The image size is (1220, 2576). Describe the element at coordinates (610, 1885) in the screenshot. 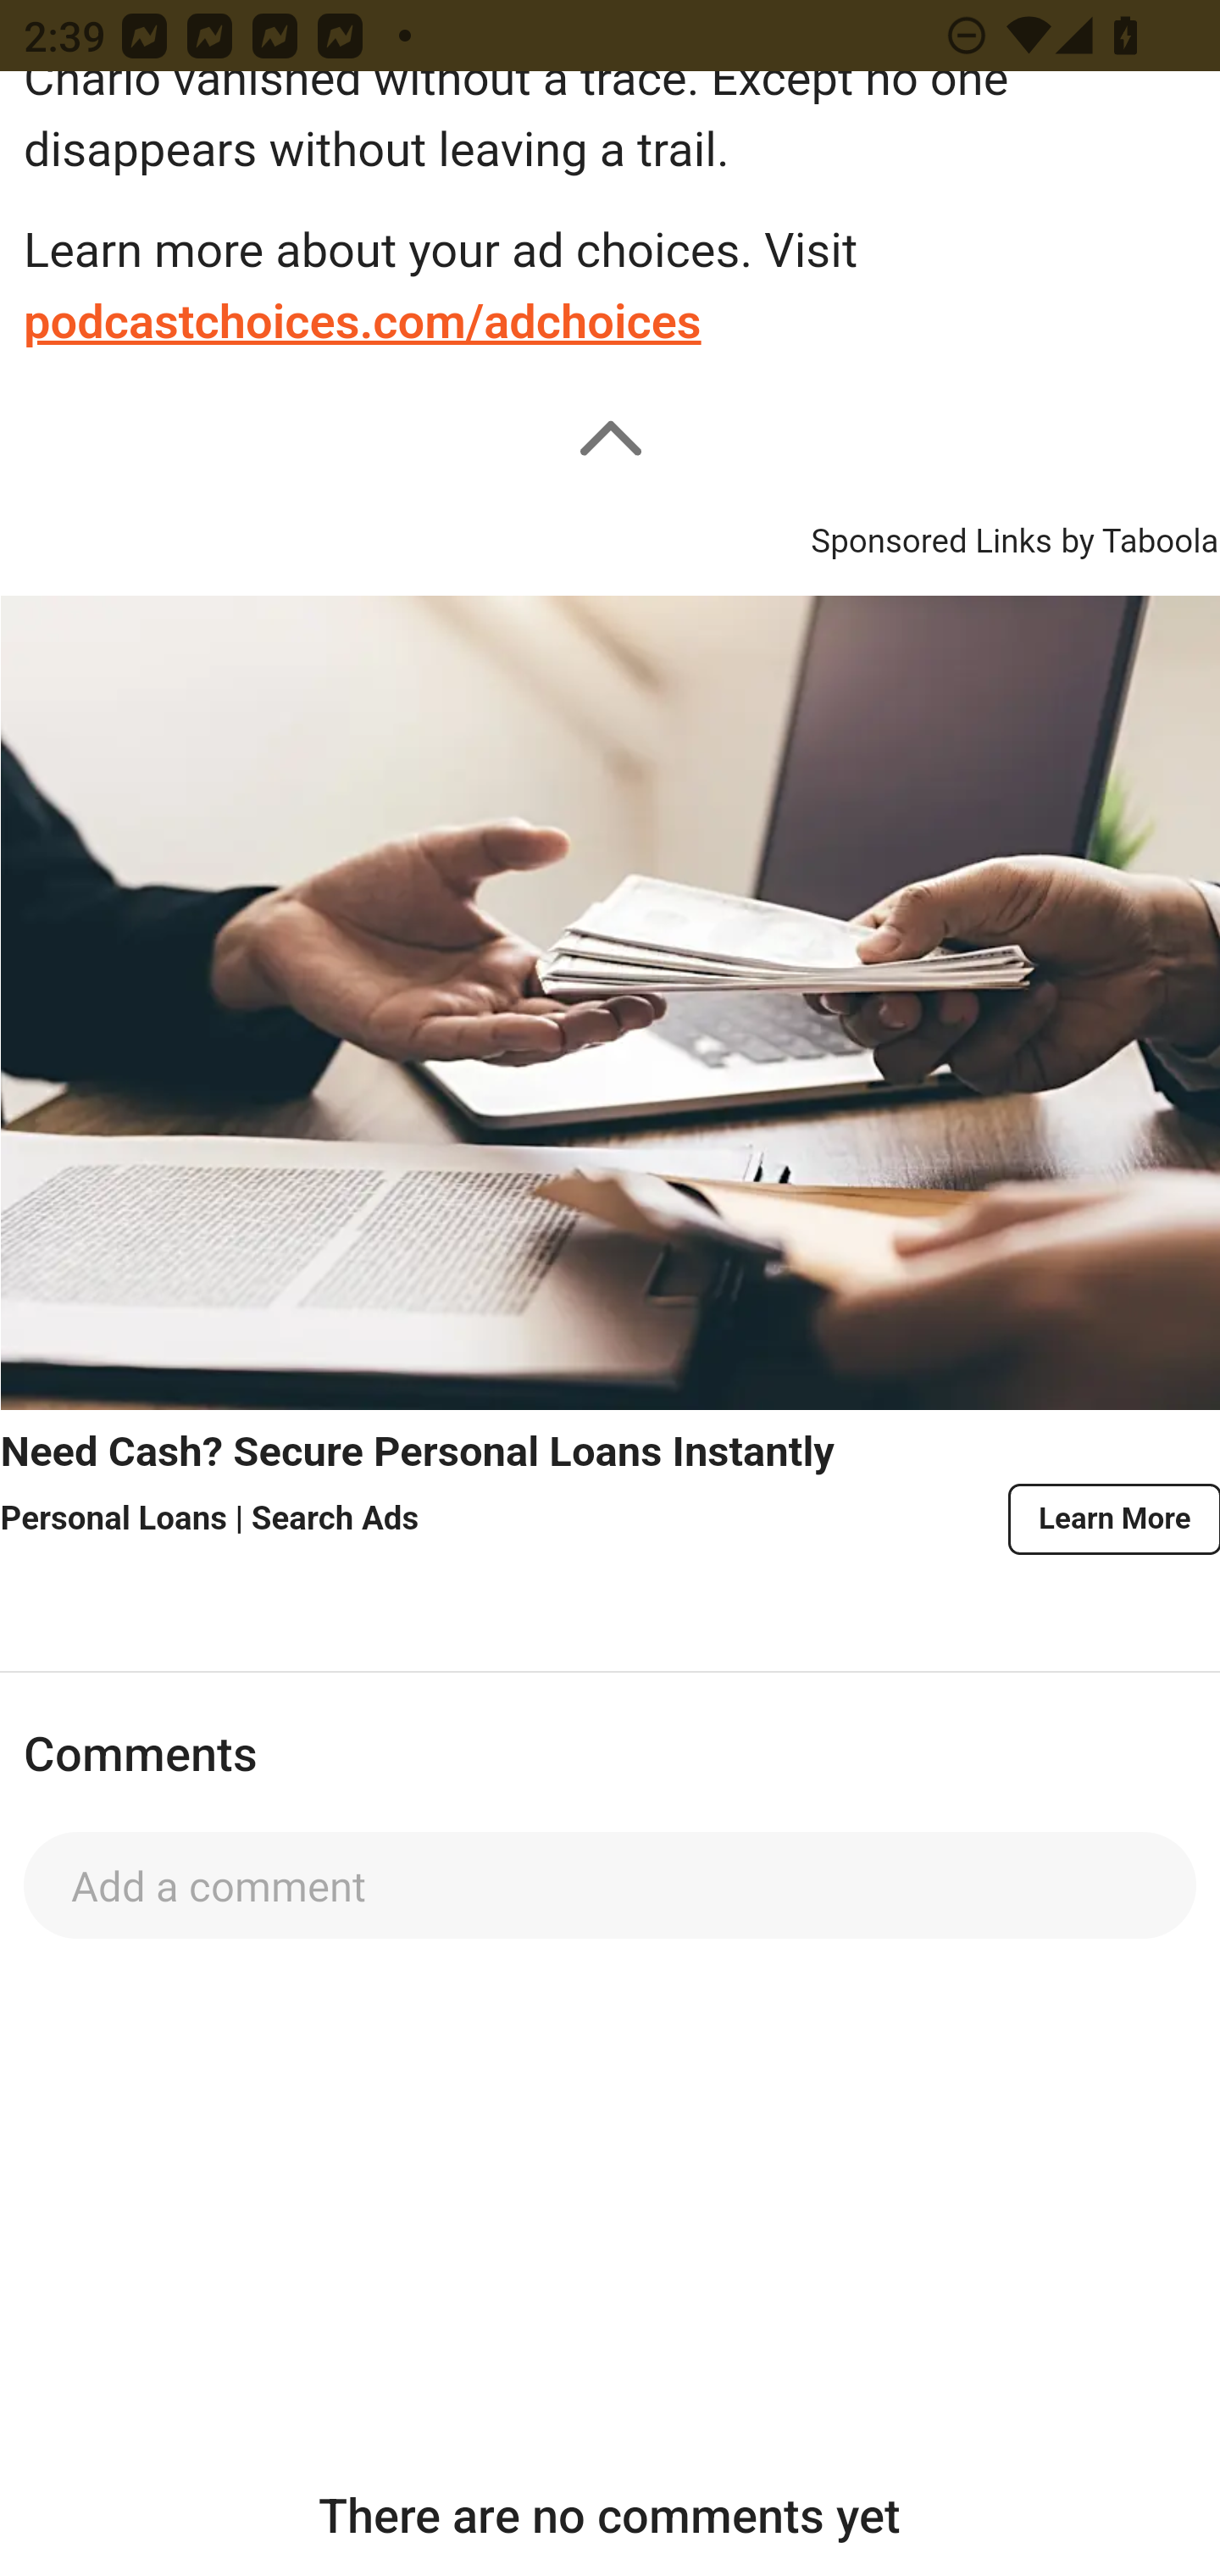

I see `Add a comment` at that location.